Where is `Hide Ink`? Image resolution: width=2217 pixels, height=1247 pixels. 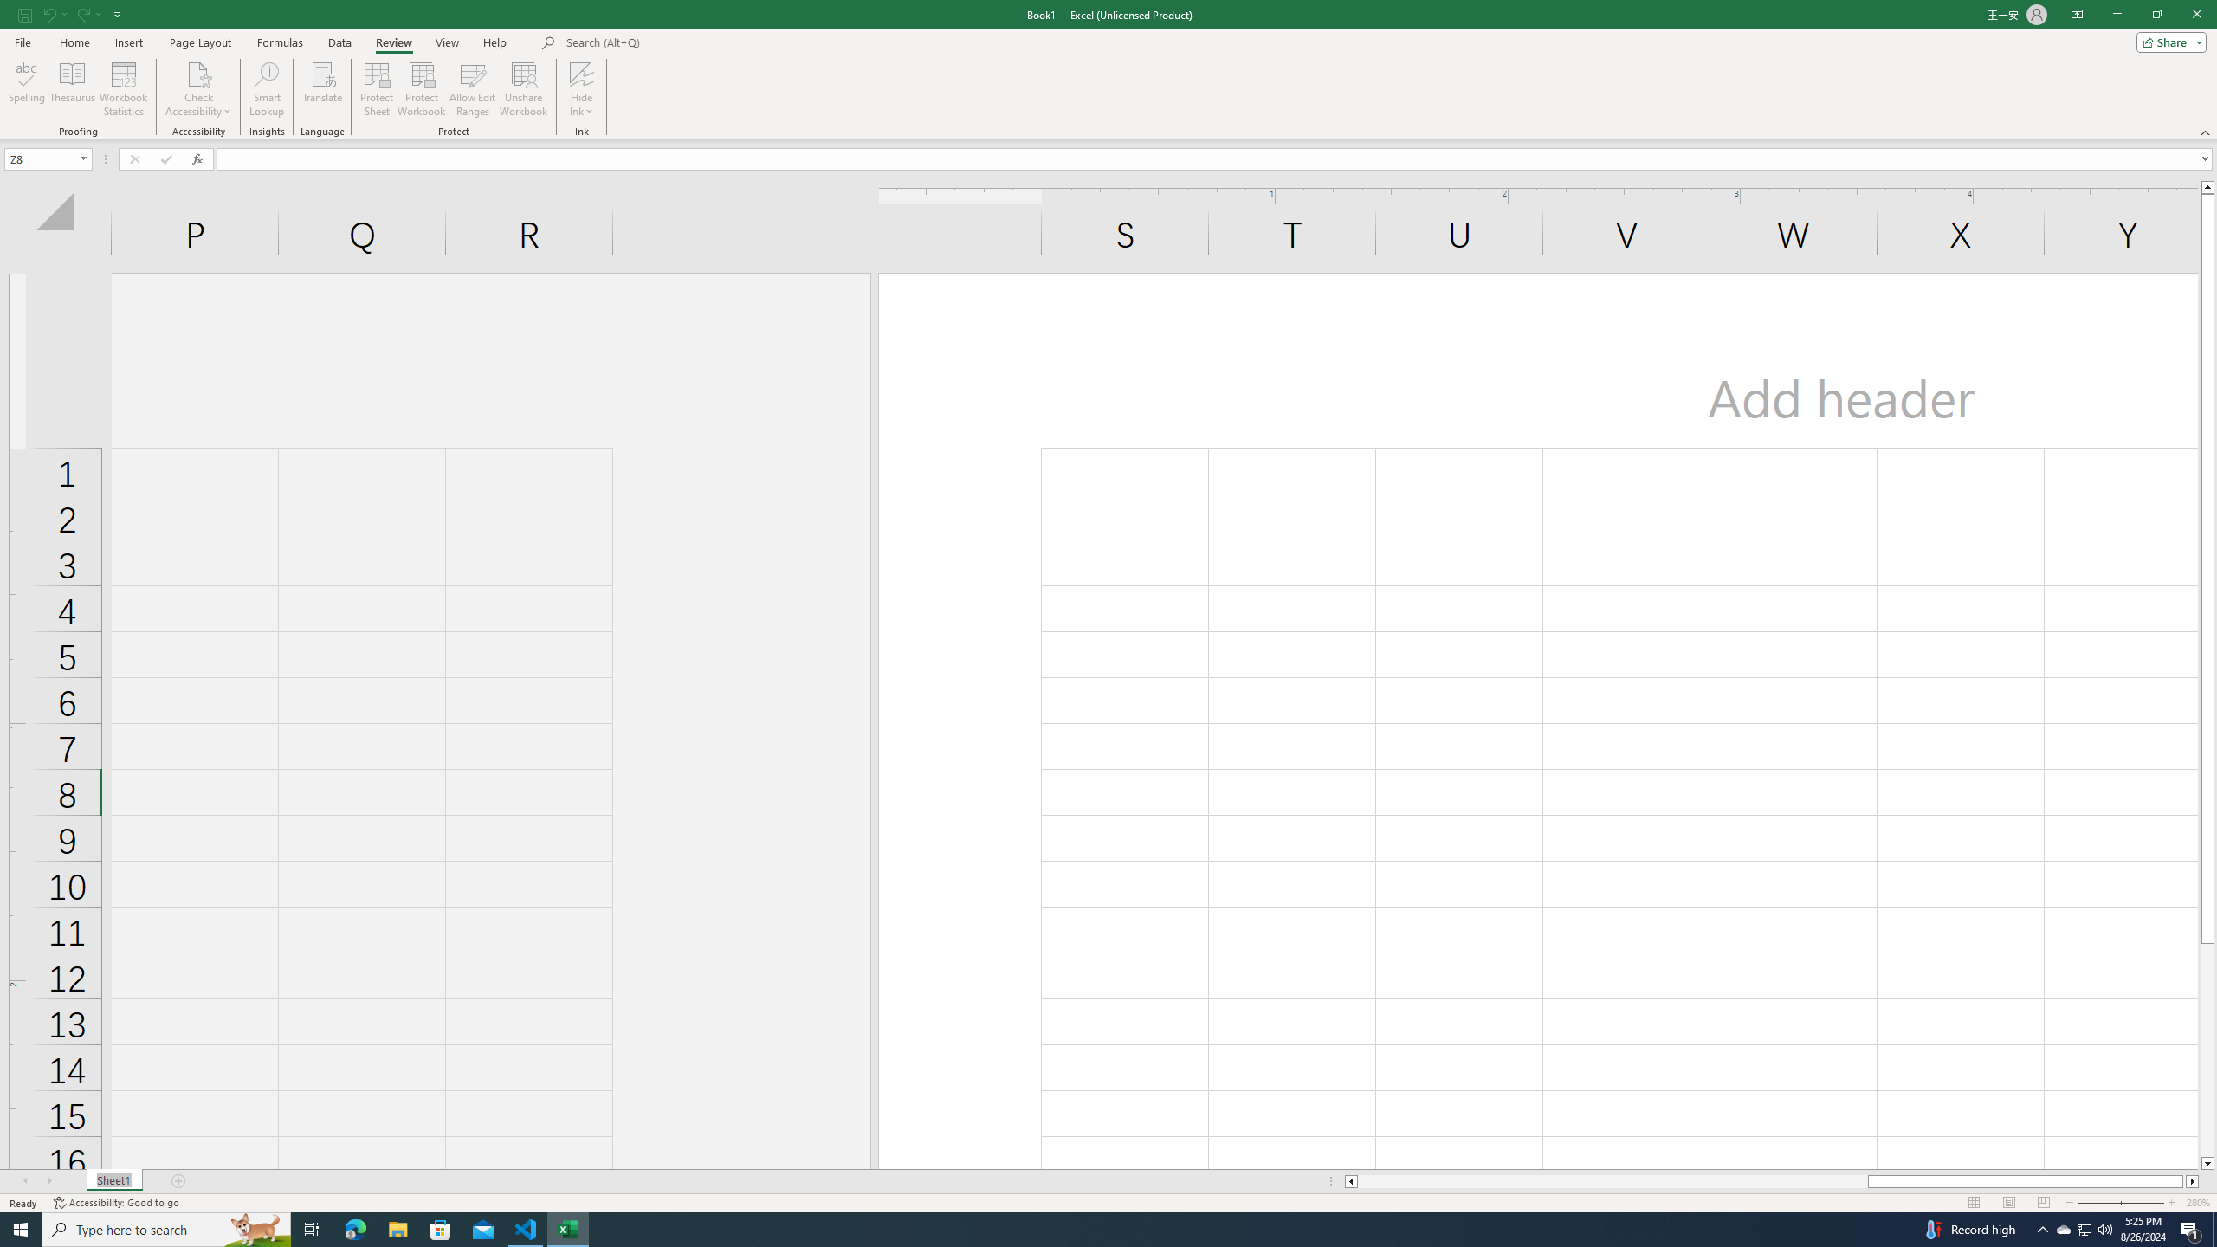
Hide Ink is located at coordinates (582, 89).